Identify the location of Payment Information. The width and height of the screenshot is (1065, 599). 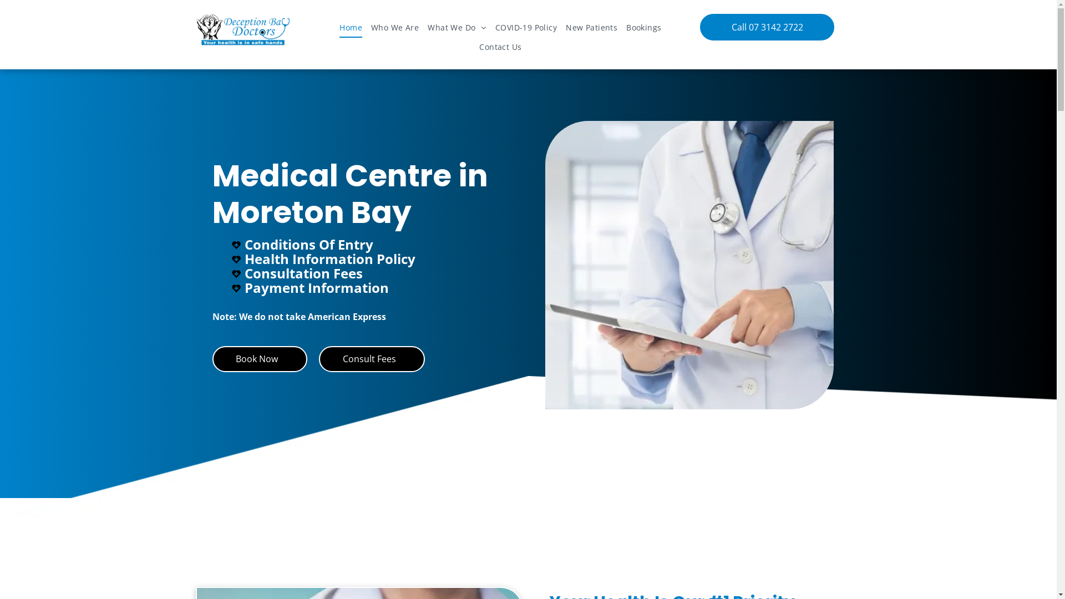
(316, 287).